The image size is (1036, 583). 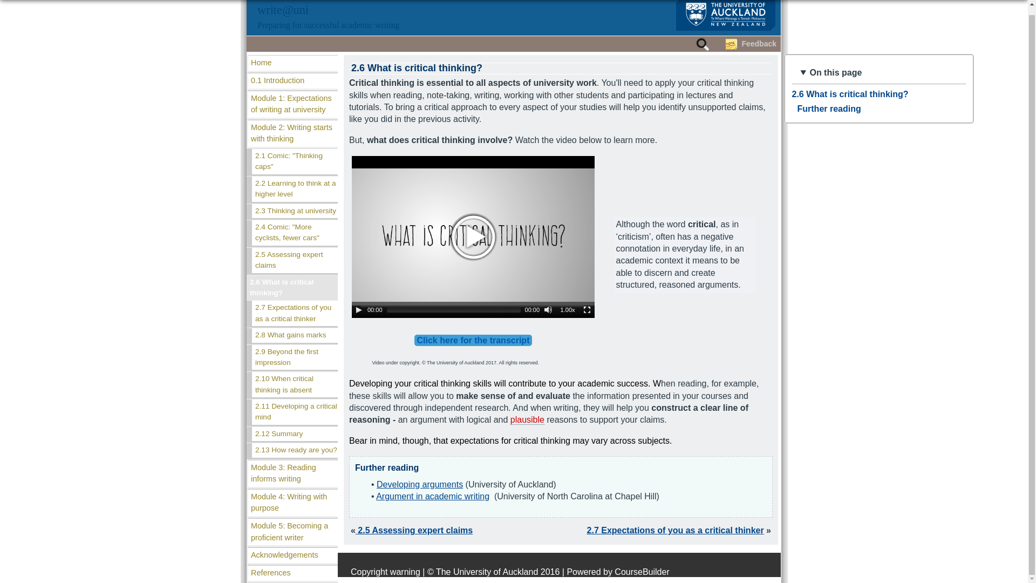 I want to click on Feedback, so click(x=759, y=43).